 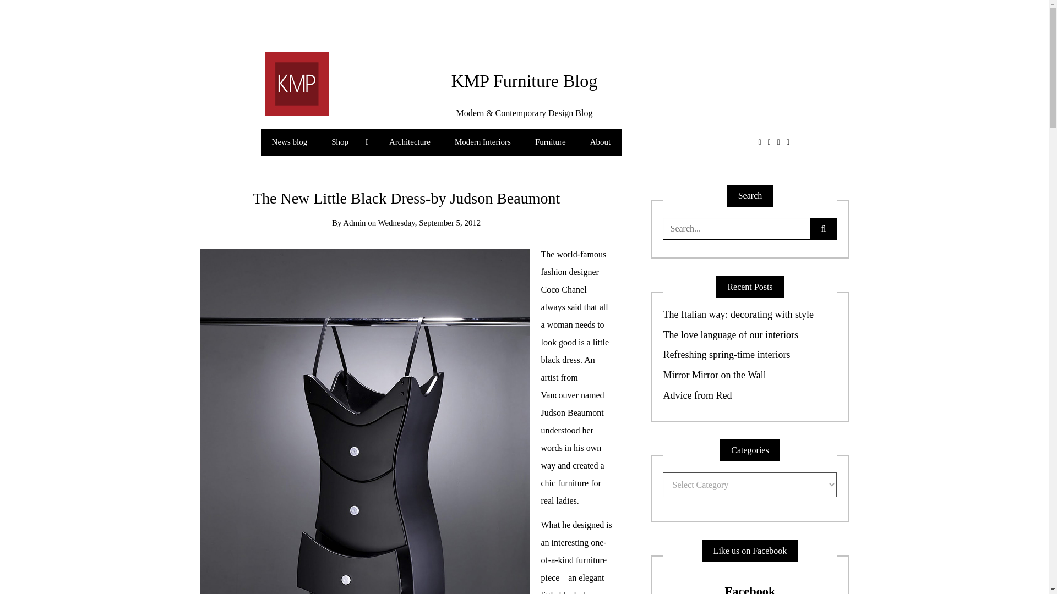 I want to click on News blog, so click(x=290, y=142).